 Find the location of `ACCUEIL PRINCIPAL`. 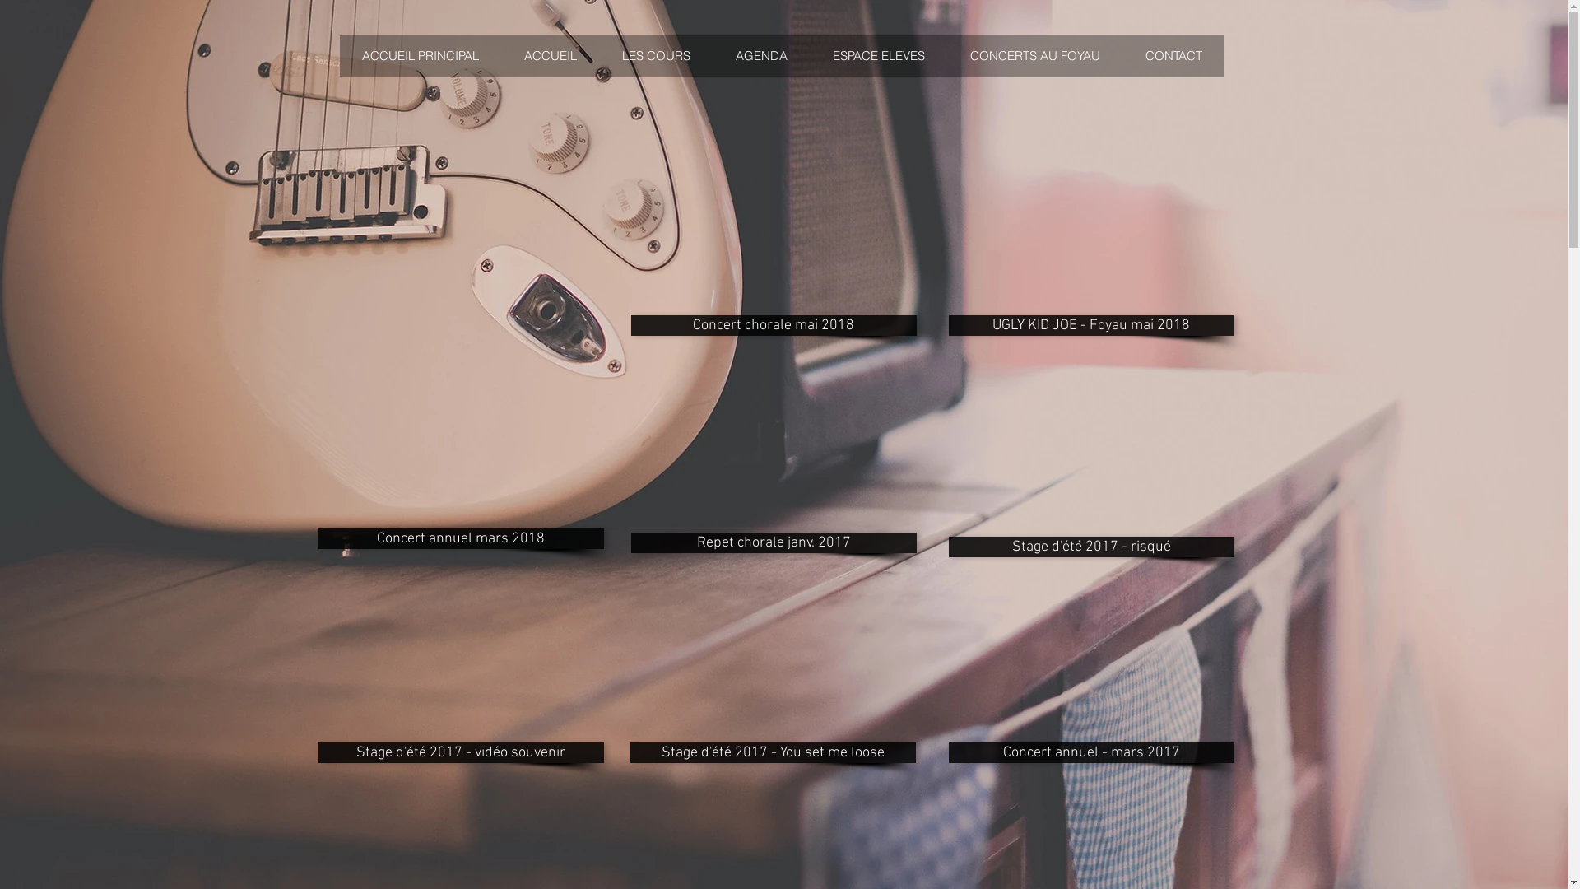

ACCUEIL PRINCIPAL is located at coordinates (420, 56).